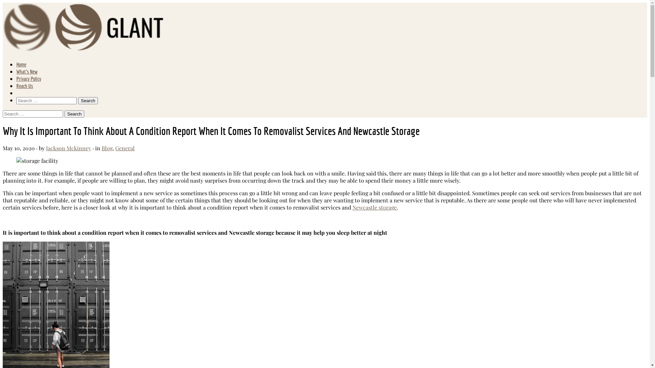 The height and width of the screenshot is (368, 655). I want to click on Privacy Policy, so click(29, 79).